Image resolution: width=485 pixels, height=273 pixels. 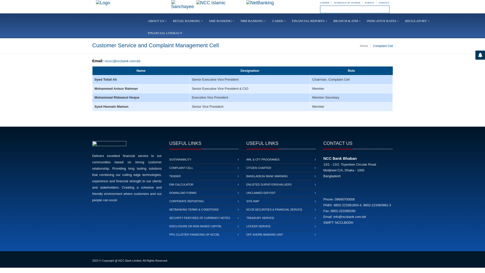 I want to click on COMPLAINT CELL, so click(x=181, y=168).